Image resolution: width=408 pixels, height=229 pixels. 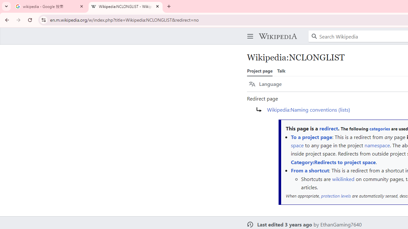 What do you see at coordinates (343, 179) in the screenshot?
I see `wikilinked` at bounding box center [343, 179].